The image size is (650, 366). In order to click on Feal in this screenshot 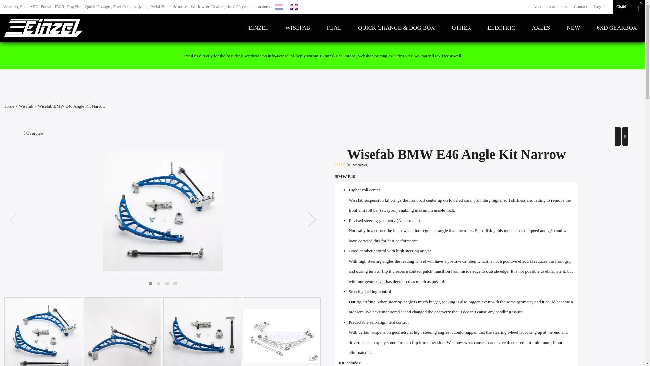, I will do `click(334, 28)`.